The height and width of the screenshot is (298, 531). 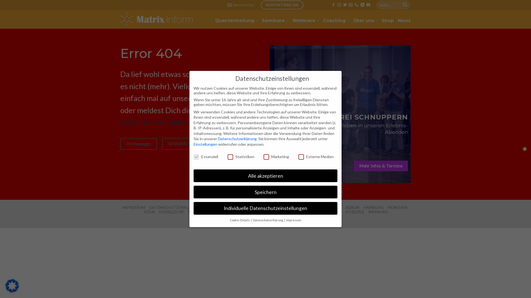 I want to click on WERBUNG, so click(x=378, y=212).